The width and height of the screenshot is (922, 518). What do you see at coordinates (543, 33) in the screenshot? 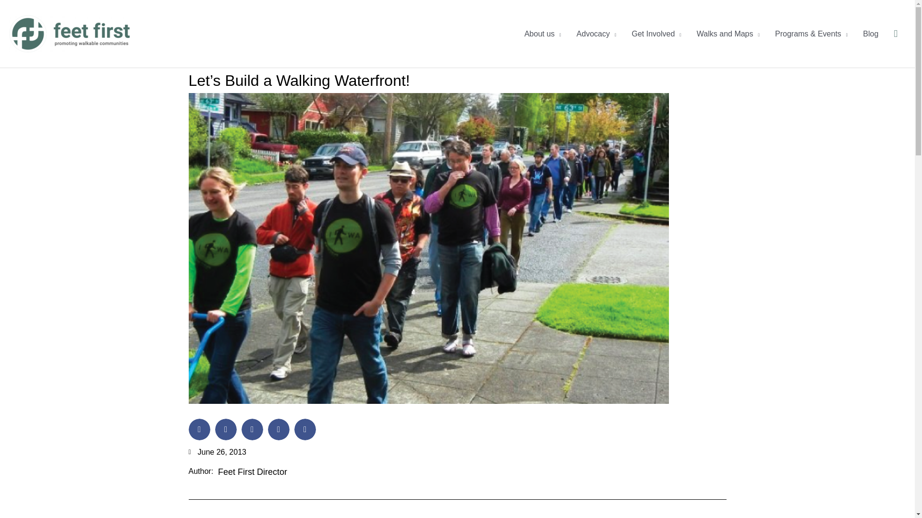
I see `About us` at bounding box center [543, 33].